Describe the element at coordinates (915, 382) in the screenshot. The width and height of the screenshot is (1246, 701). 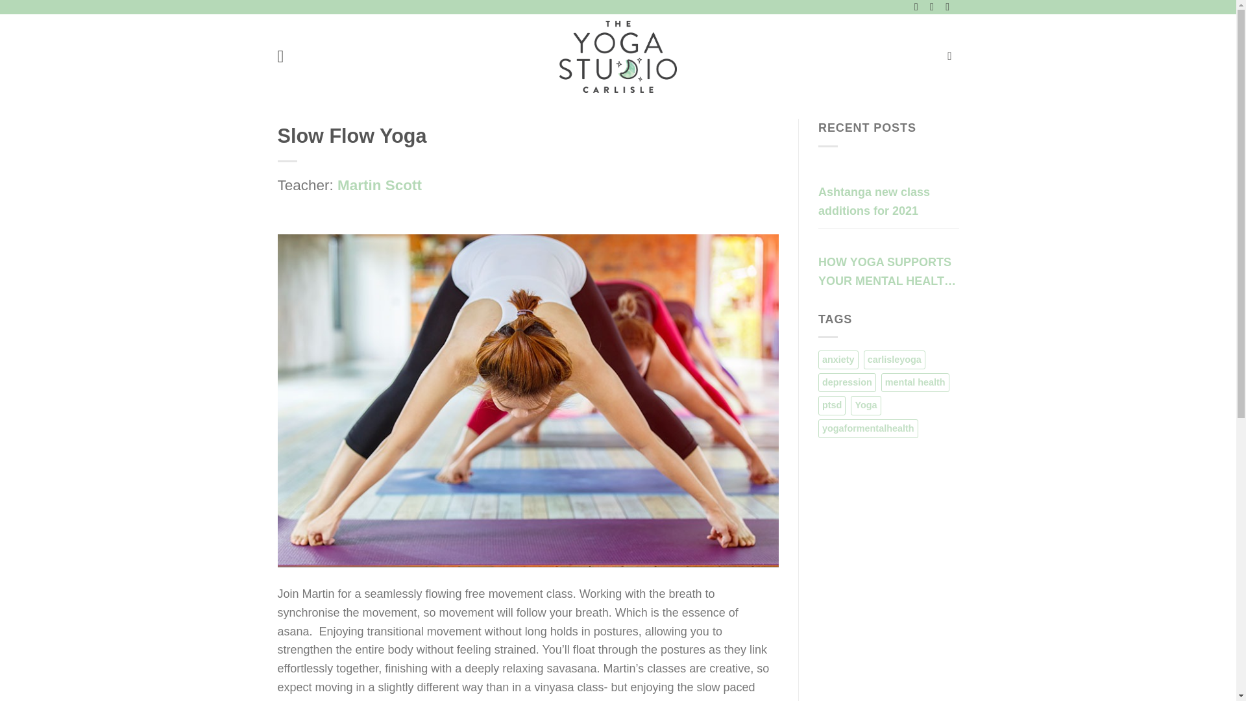
I see `mental health` at that location.